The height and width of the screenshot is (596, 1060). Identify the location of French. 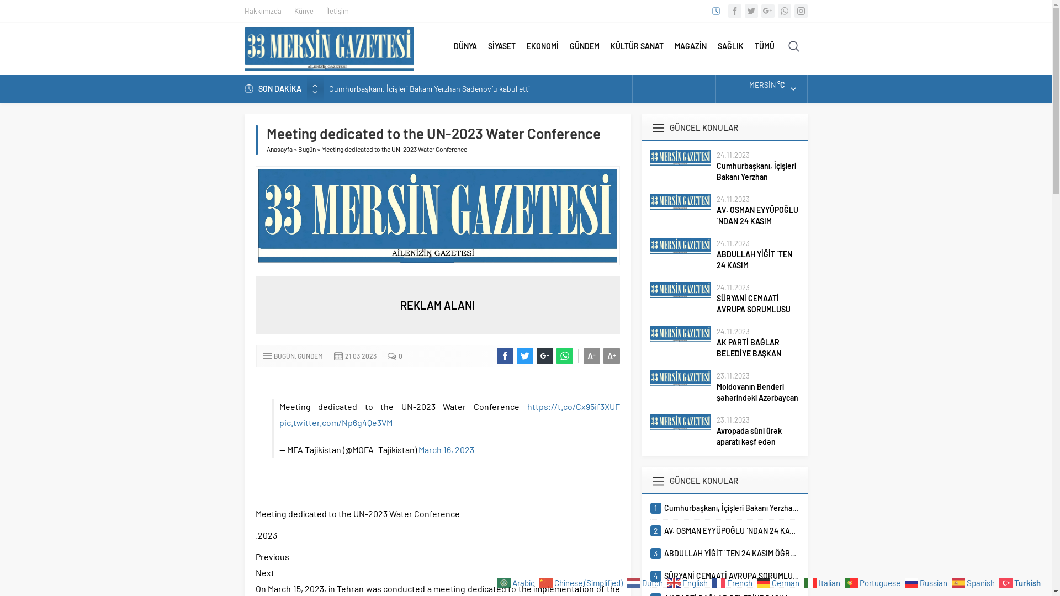
(734, 582).